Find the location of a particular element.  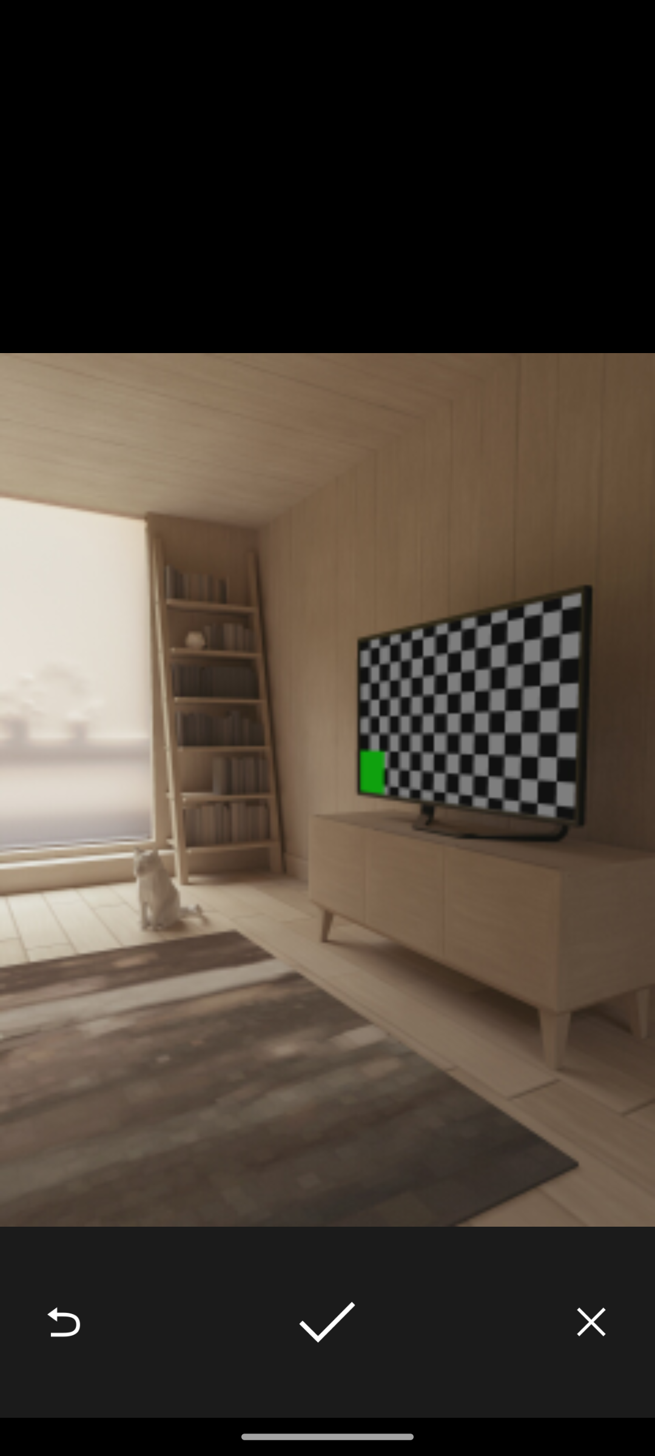

Done is located at coordinates (327, 1321).